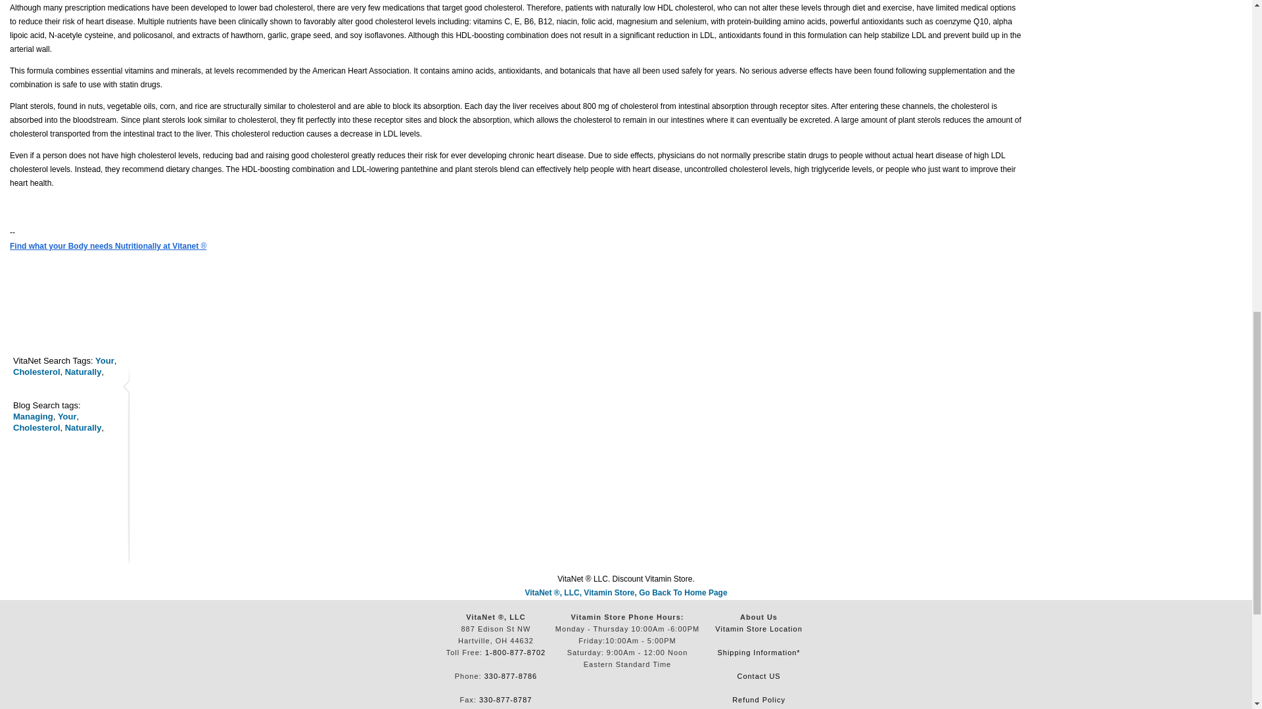  I want to click on Search Forums for: Managing, so click(33, 416).